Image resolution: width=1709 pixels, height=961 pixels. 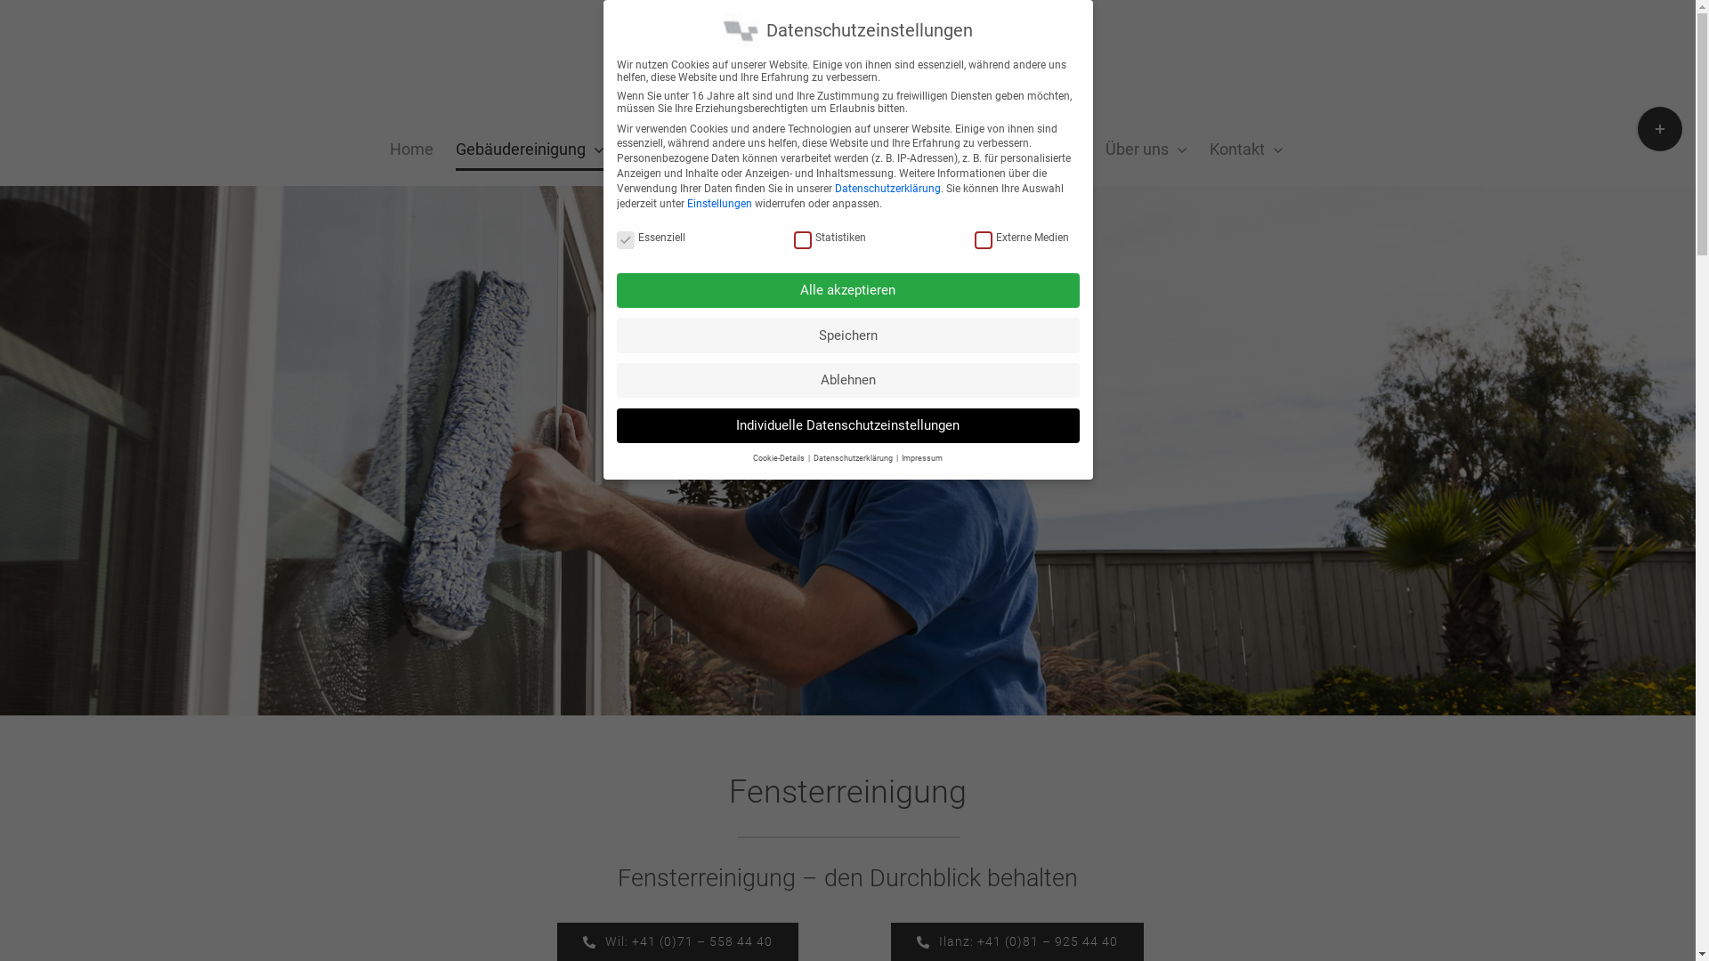 I want to click on Home, so click(x=411, y=149).